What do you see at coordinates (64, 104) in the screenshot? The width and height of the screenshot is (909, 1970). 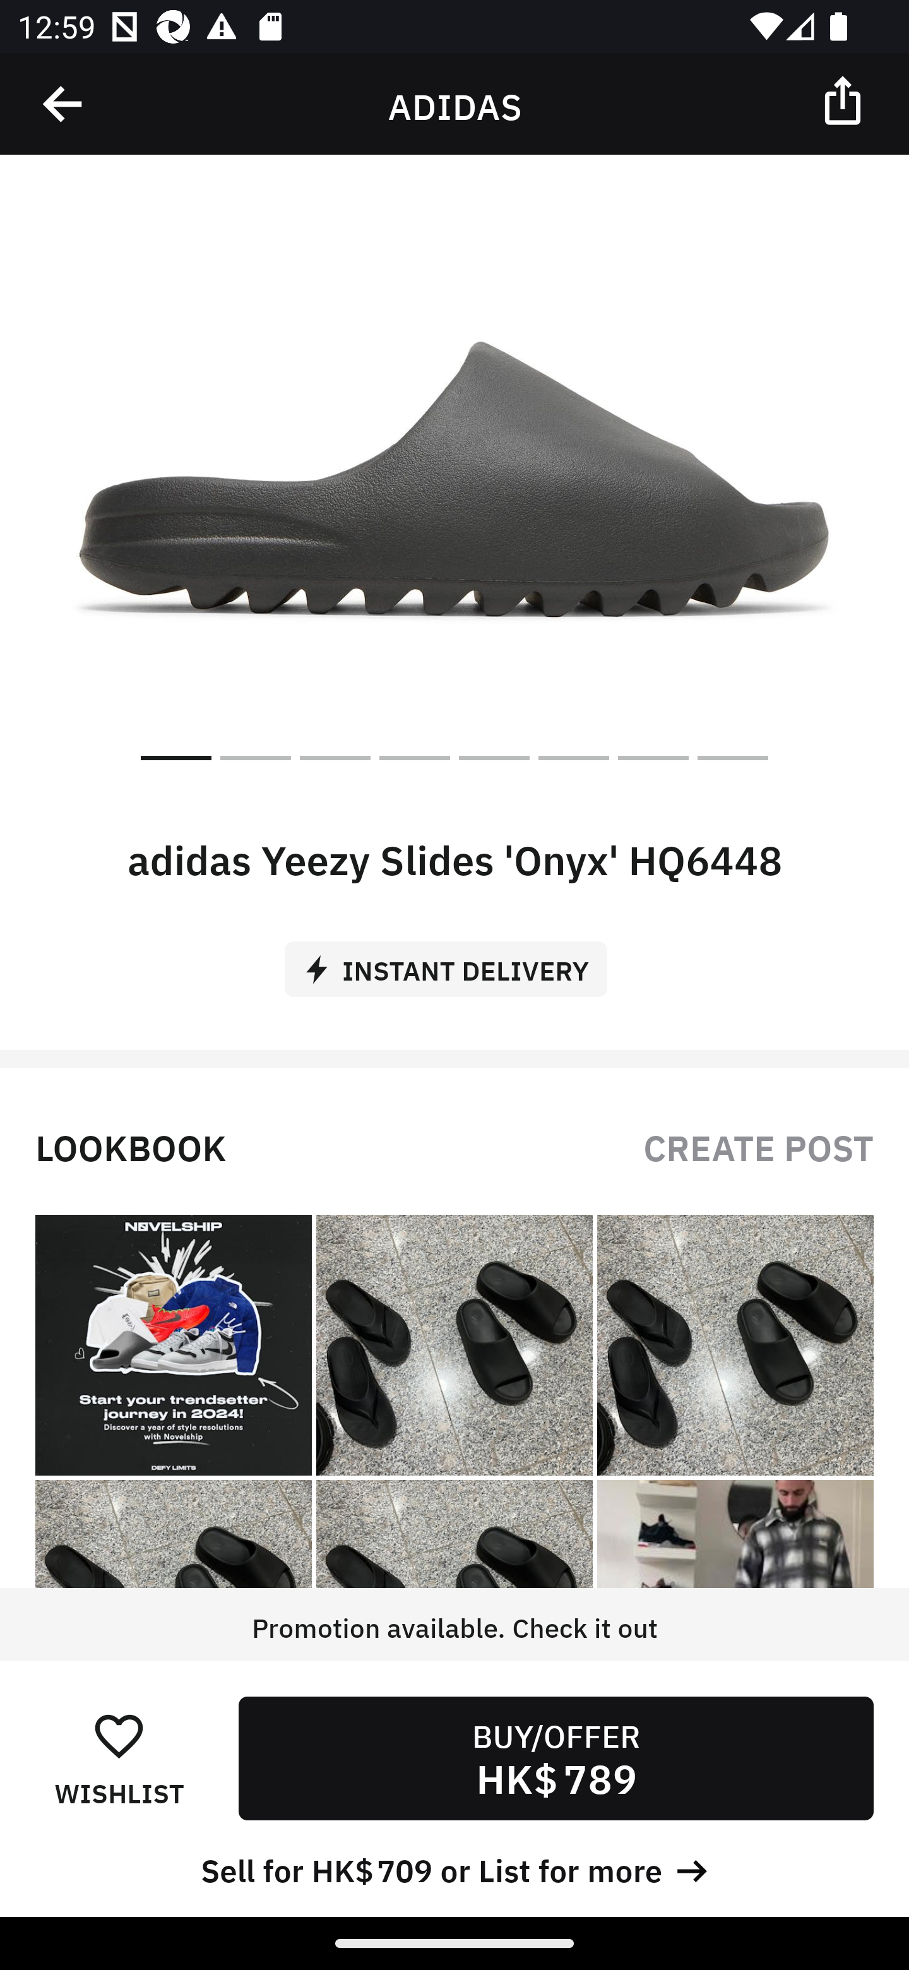 I see `` at bounding box center [64, 104].